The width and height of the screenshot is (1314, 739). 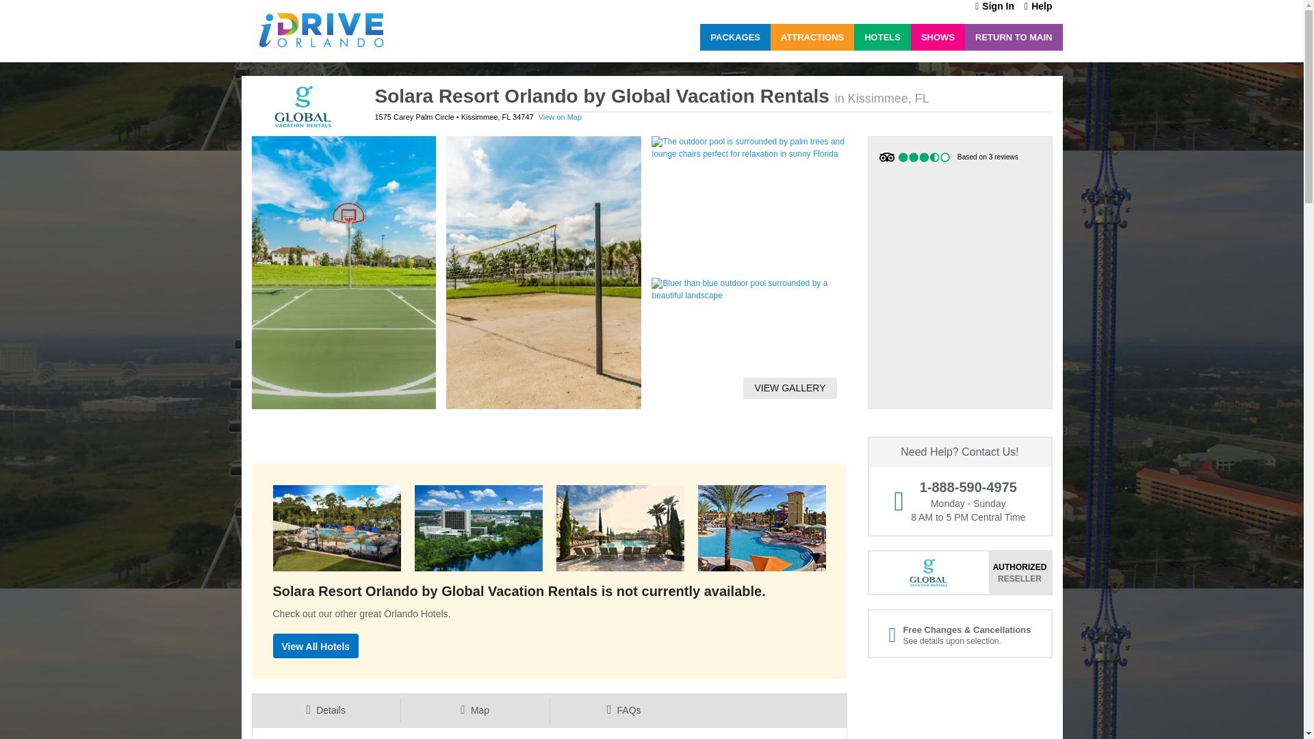 What do you see at coordinates (882, 37) in the screenshot?
I see `HOTELS` at bounding box center [882, 37].